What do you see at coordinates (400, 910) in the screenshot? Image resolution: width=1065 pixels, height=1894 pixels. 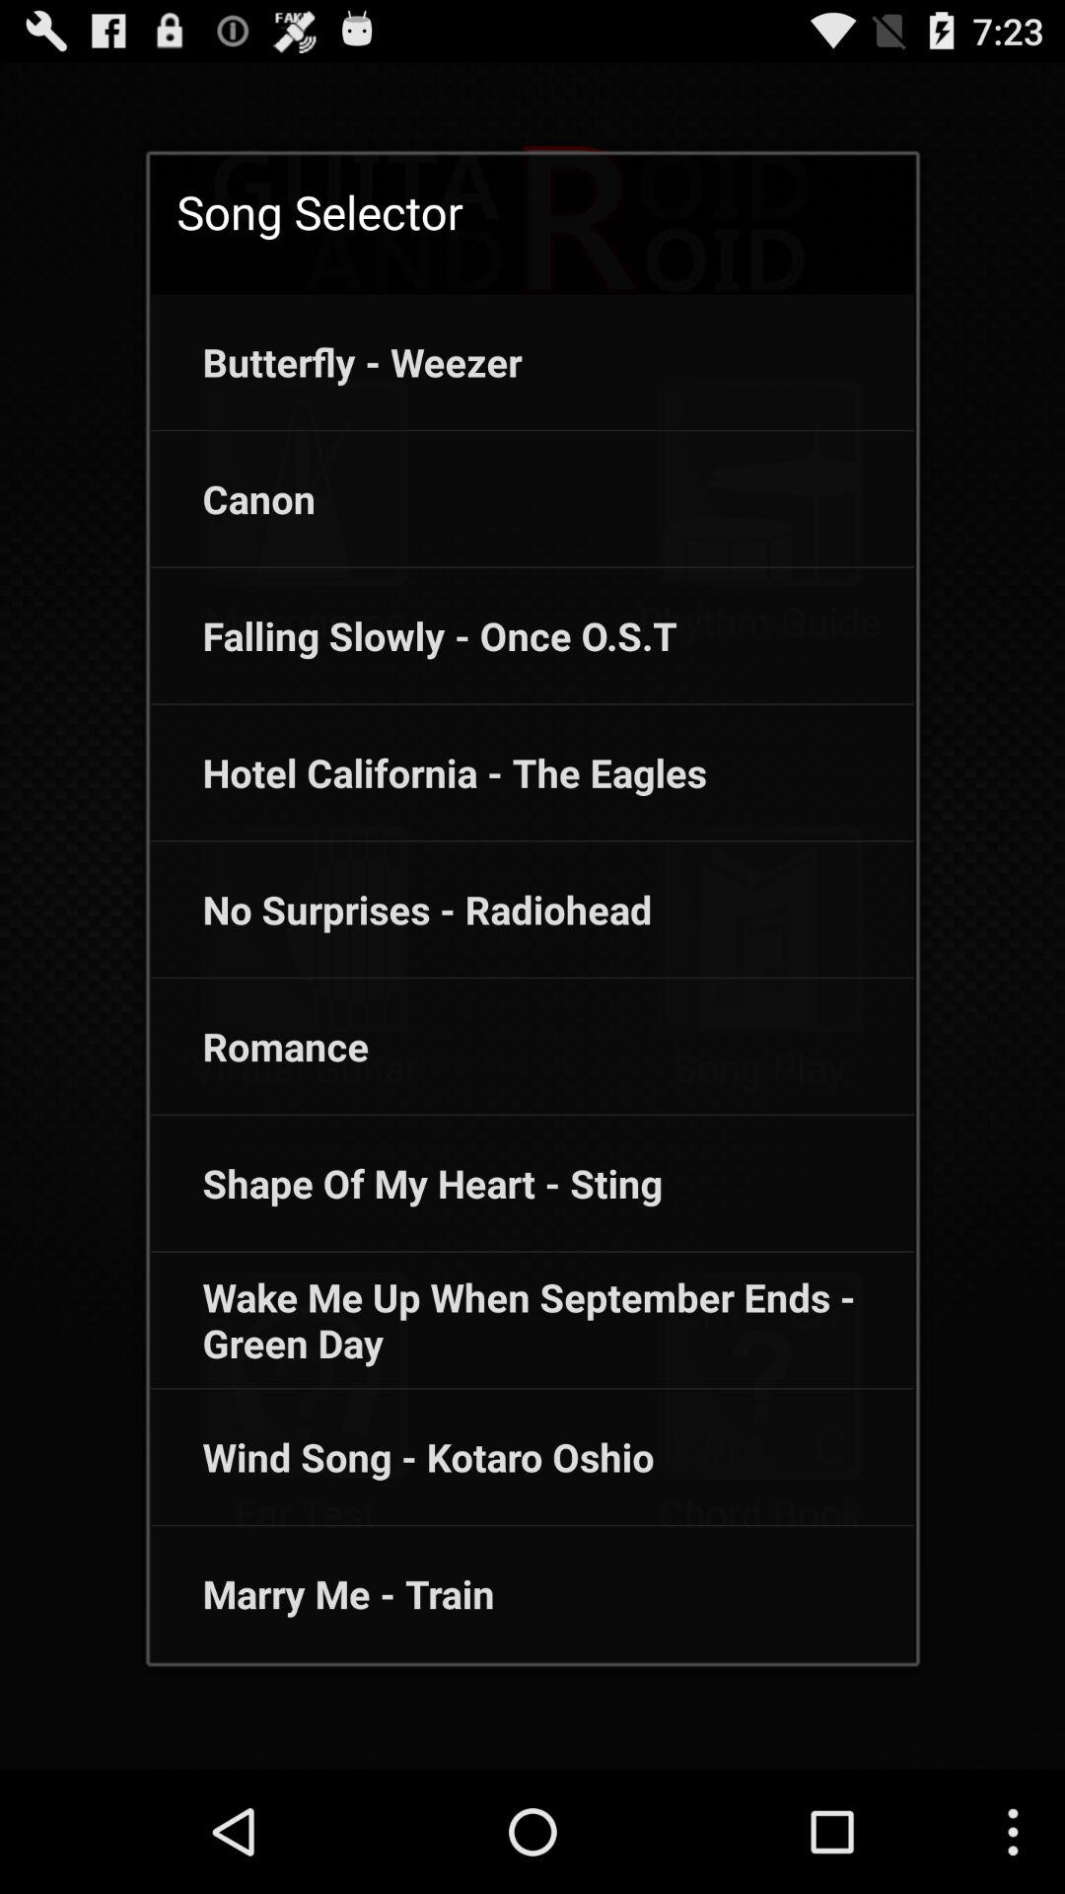 I see `press the app above the romance icon` at bounding box center [400, 910].